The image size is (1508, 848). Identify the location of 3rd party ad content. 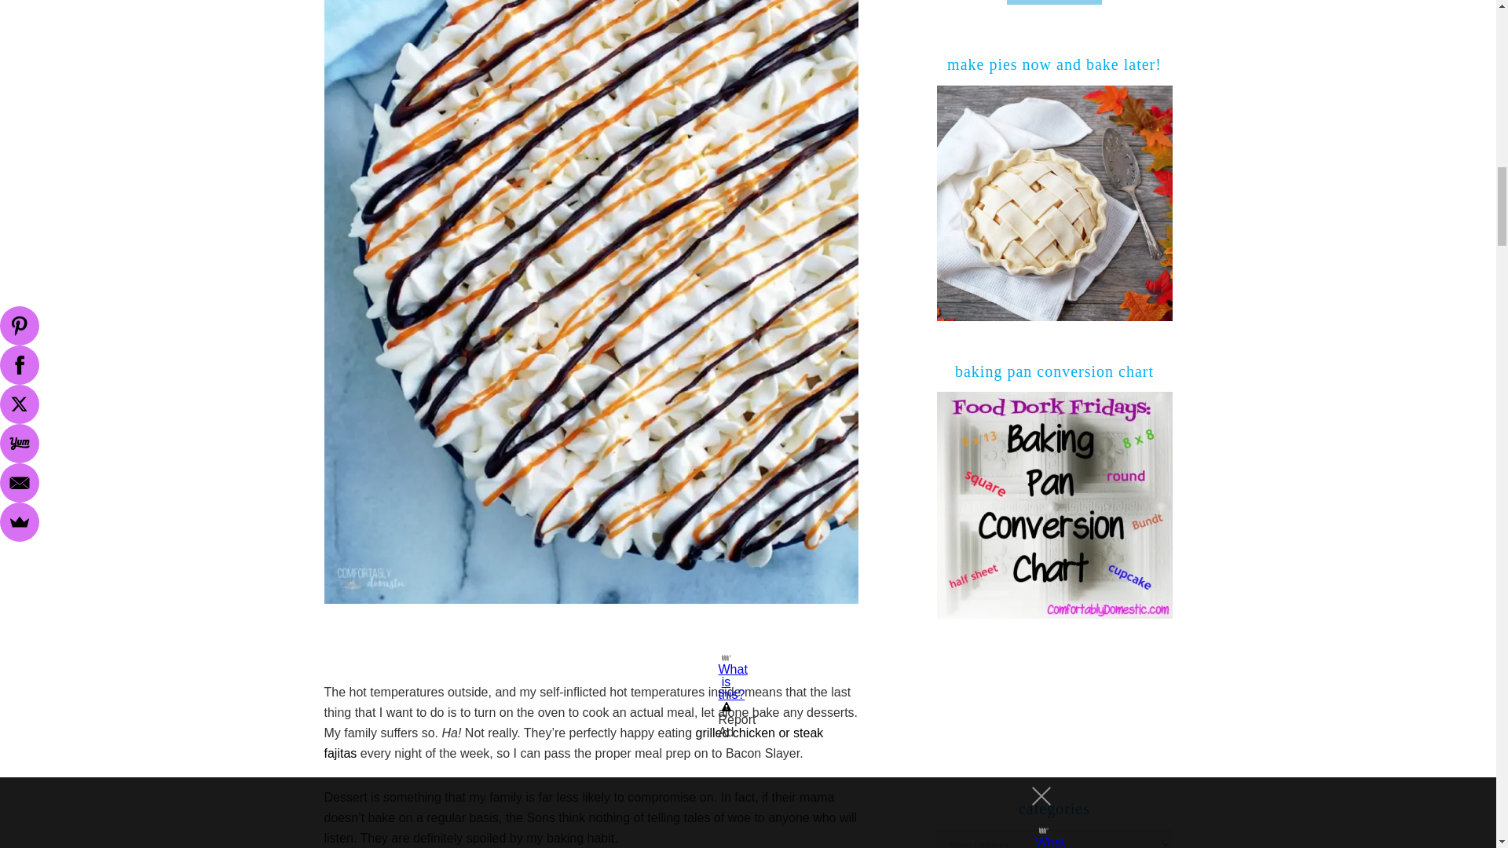
(591, 647).